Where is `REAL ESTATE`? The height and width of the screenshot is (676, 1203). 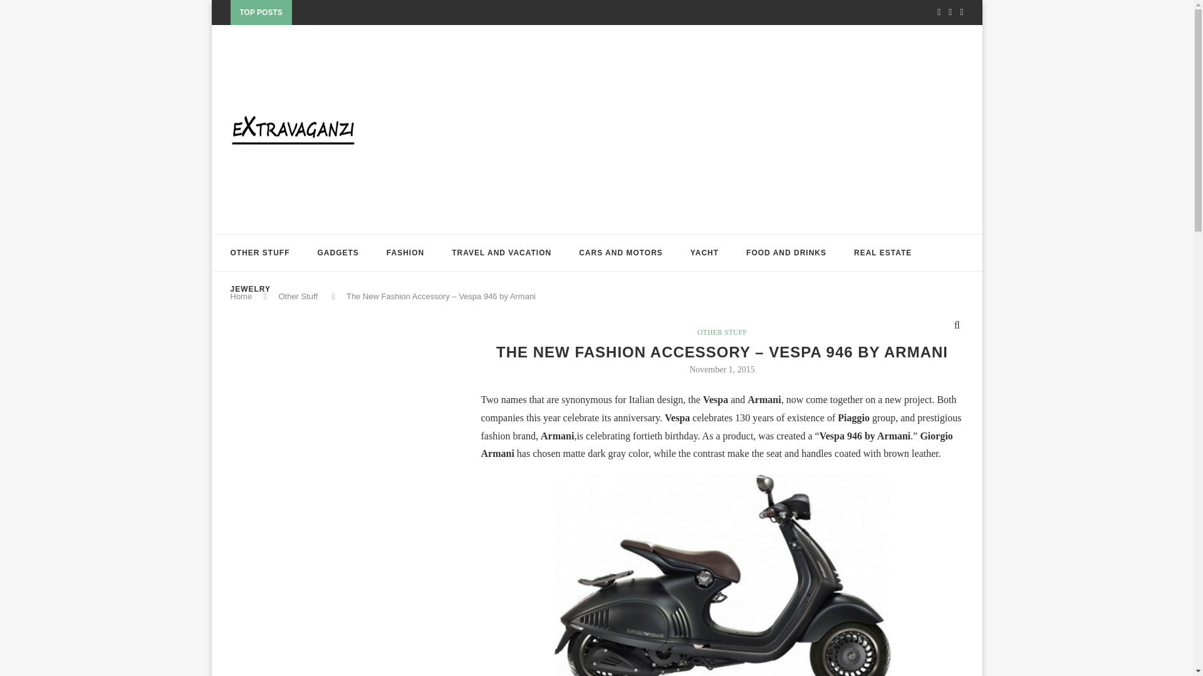 REAL ESTATE is located at coordinates (883, 253).